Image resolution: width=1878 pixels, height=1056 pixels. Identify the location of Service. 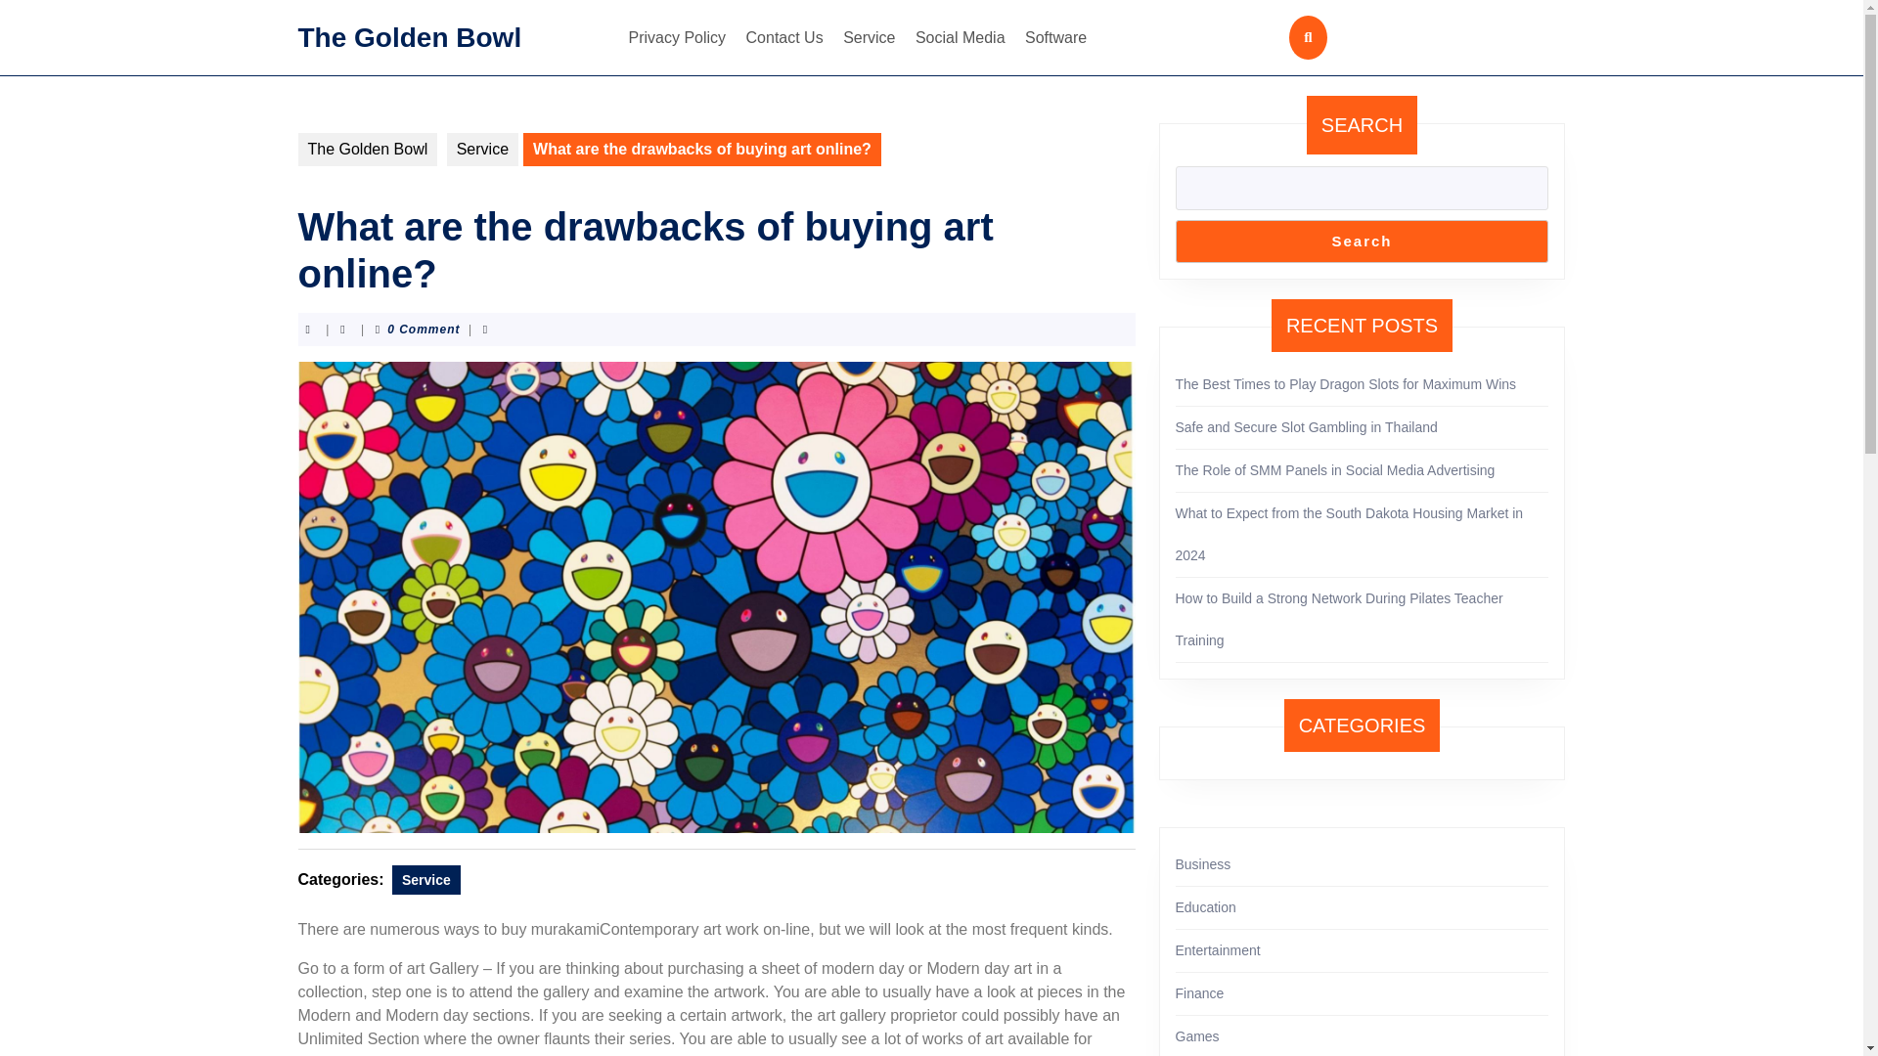
(481, 149).